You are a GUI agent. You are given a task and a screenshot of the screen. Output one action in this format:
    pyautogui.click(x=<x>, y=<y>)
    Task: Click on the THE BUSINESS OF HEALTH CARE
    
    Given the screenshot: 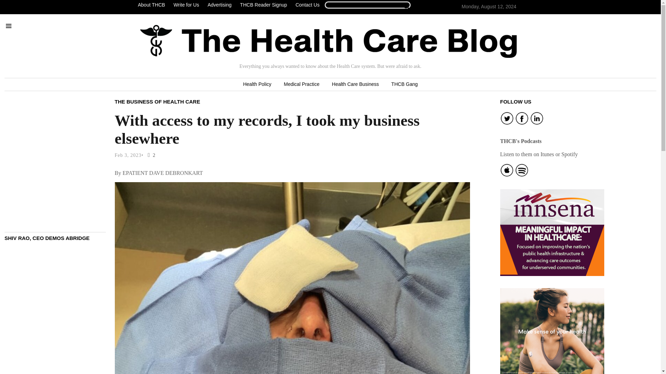 What is the action you would take?
    pyautogui.click(x=157, y=101)
    